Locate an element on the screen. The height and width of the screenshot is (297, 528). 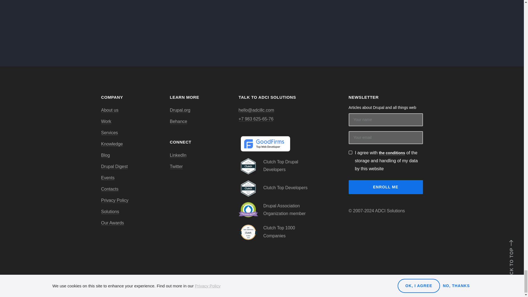
Behance is located at coordinates (179, 122).